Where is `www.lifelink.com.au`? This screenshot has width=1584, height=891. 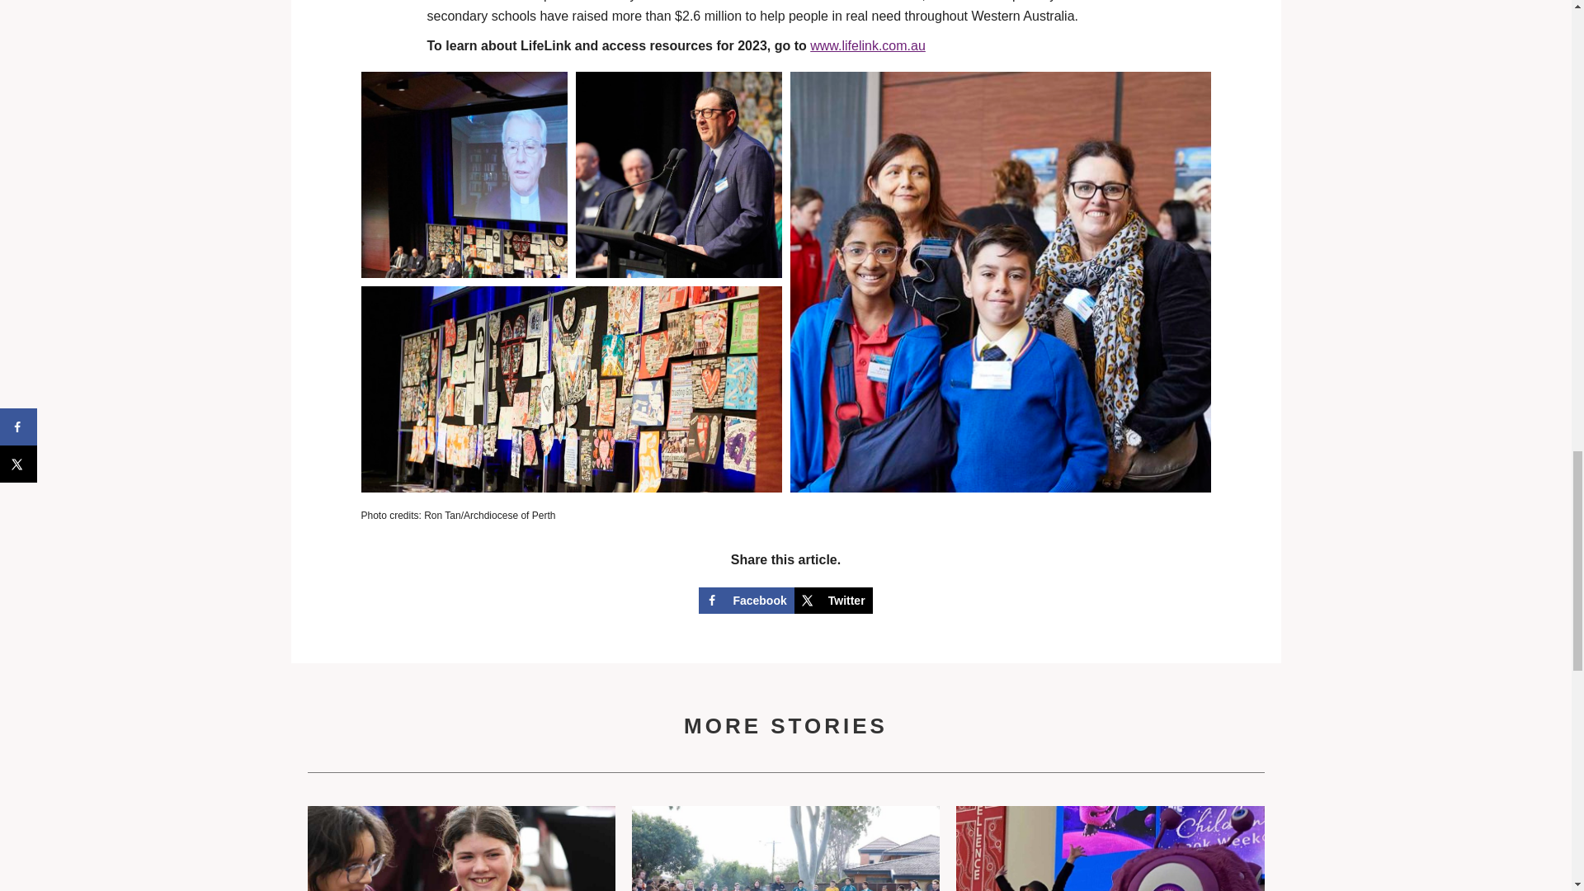
www.lifelink.com.au is located at coordinates (867, 45).